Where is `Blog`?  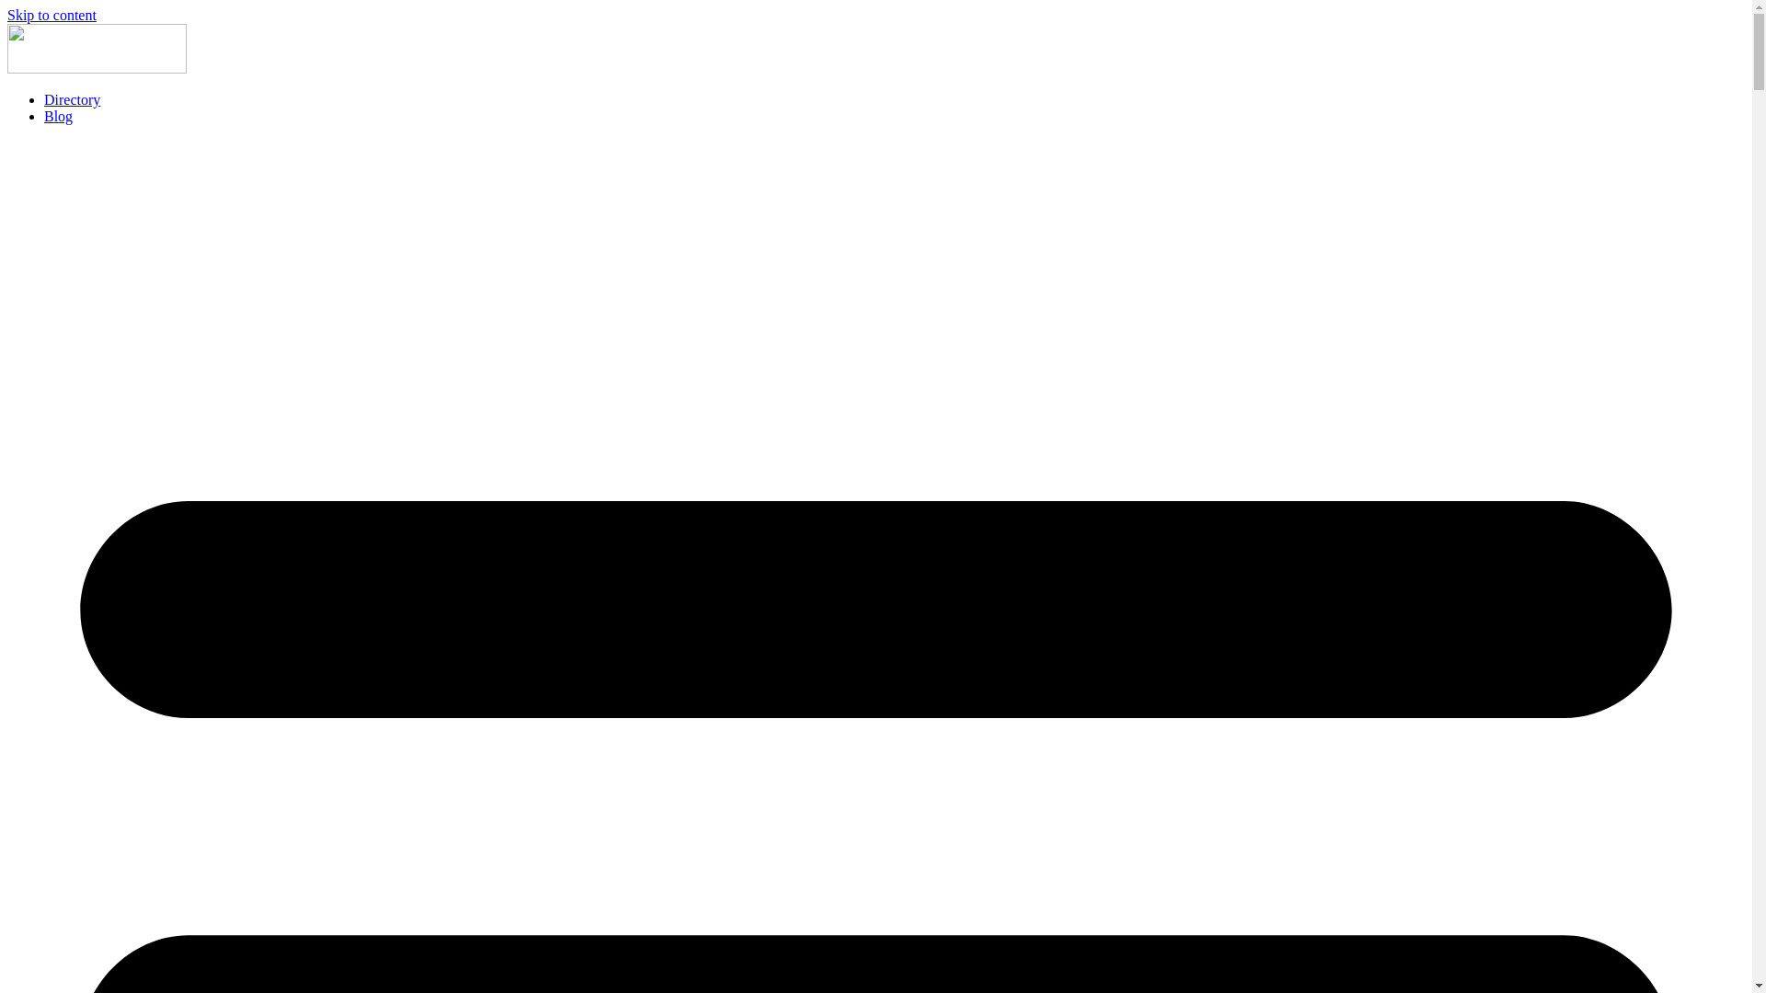
Blog is located at coordinates (59, 116).